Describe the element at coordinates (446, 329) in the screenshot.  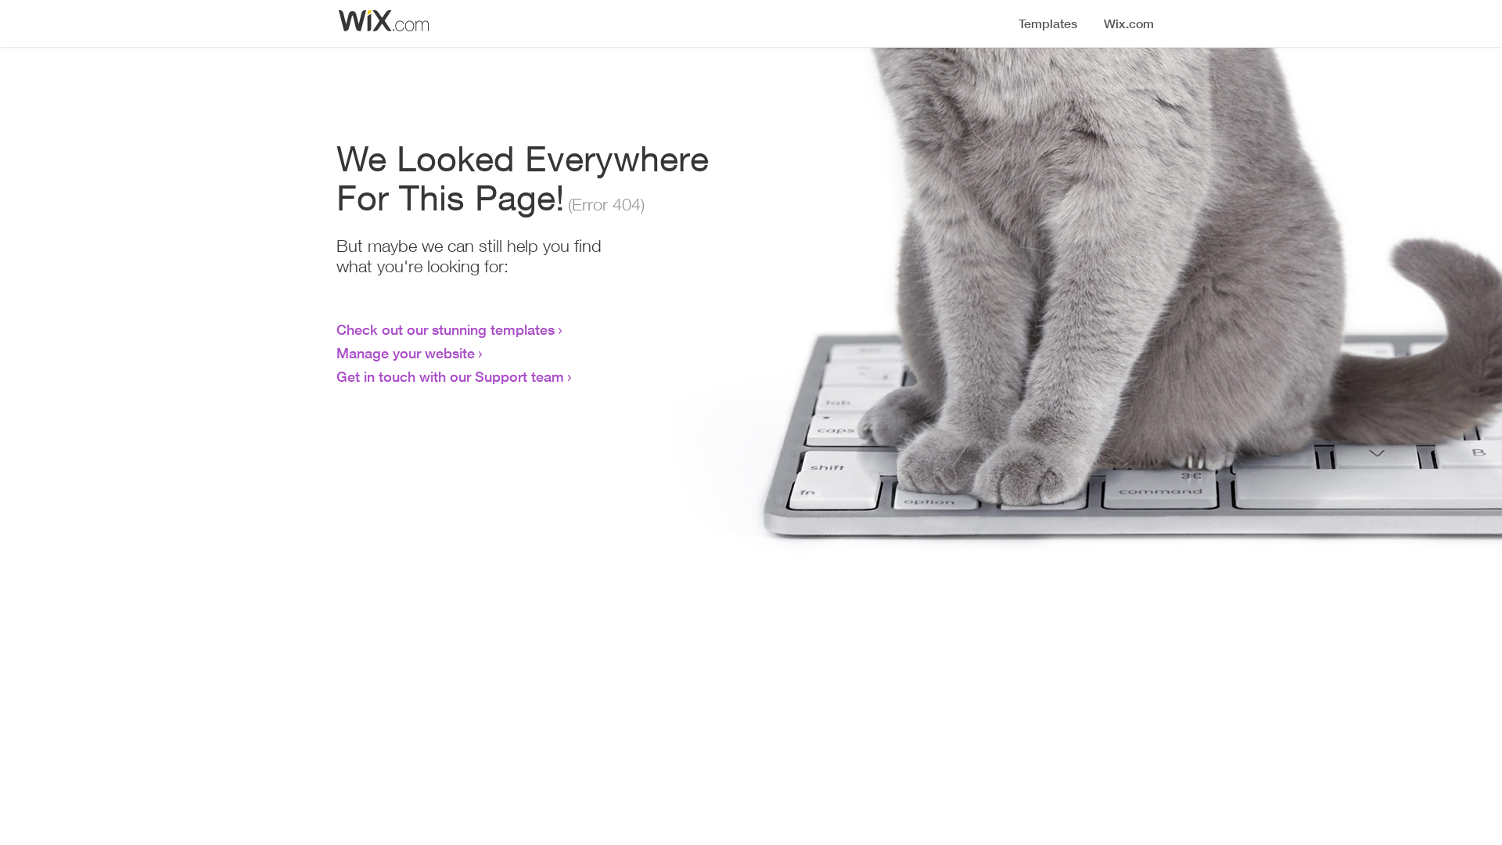
I see `Check out our stunning templates` at that location.